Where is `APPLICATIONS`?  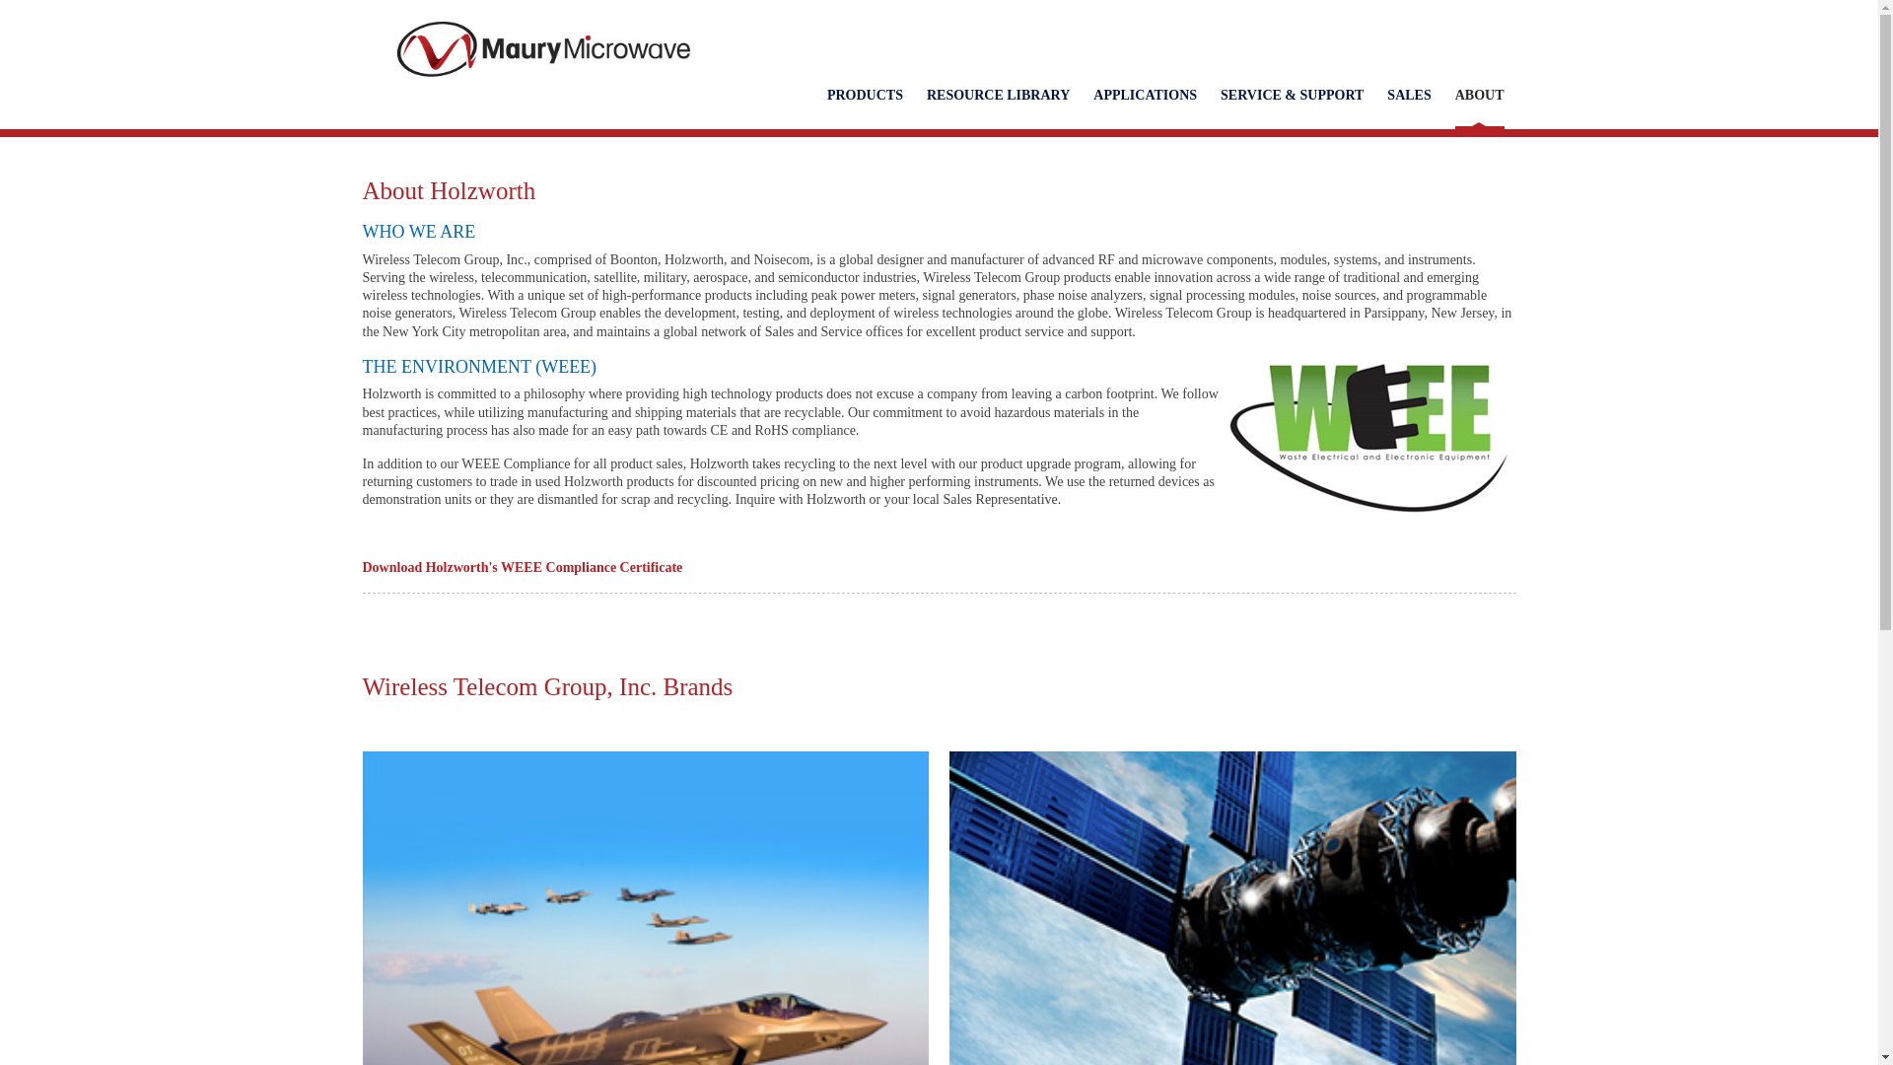 APPLICATIONS is located at coordinates (1145, 96).